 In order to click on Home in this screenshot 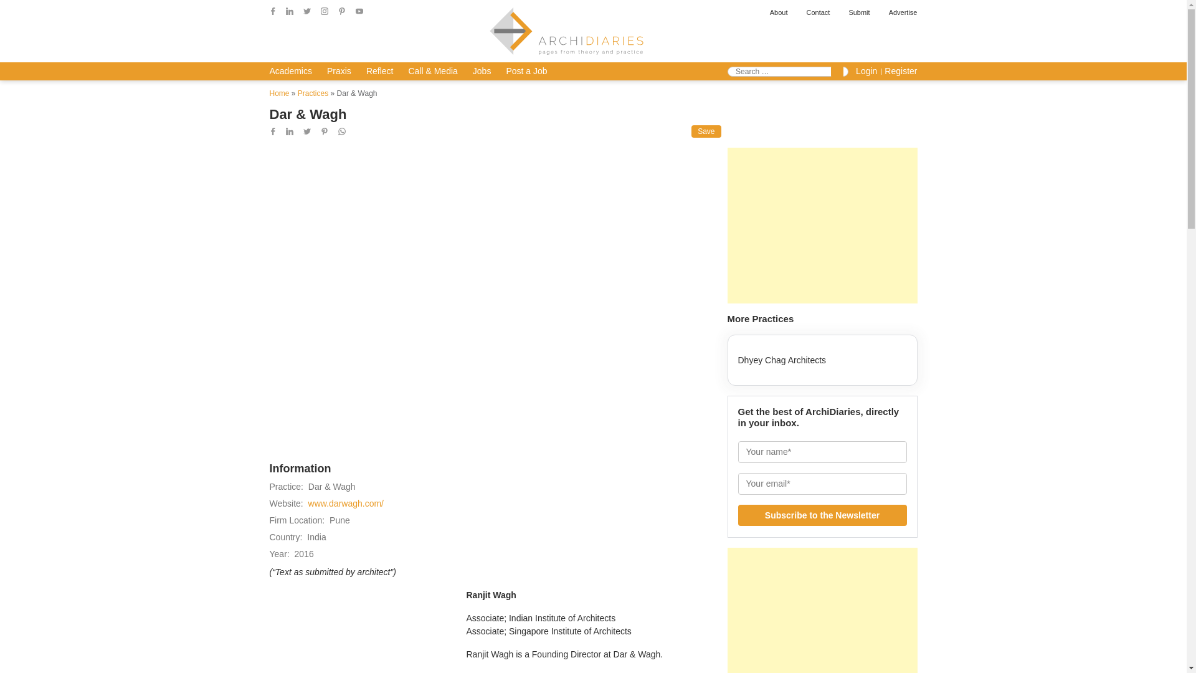, I will do `click(279, 93)`.